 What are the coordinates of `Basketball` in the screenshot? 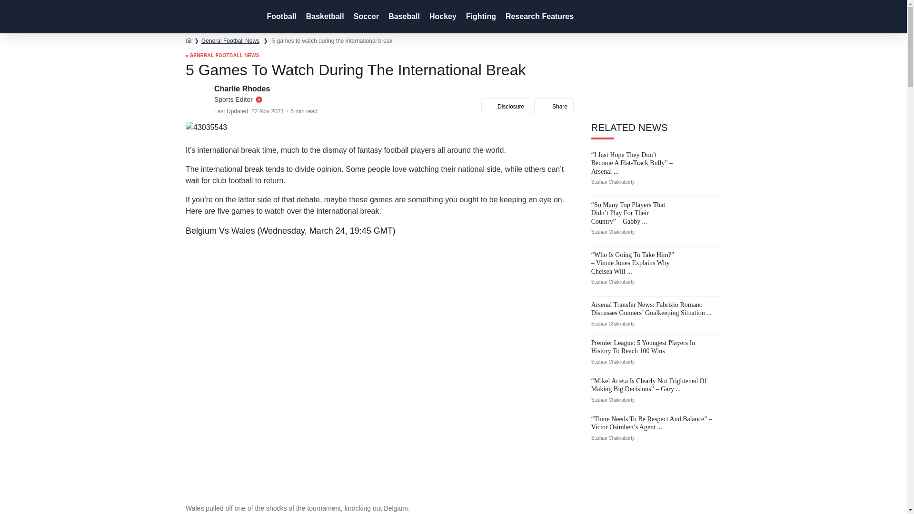 It's located at (324, 17).